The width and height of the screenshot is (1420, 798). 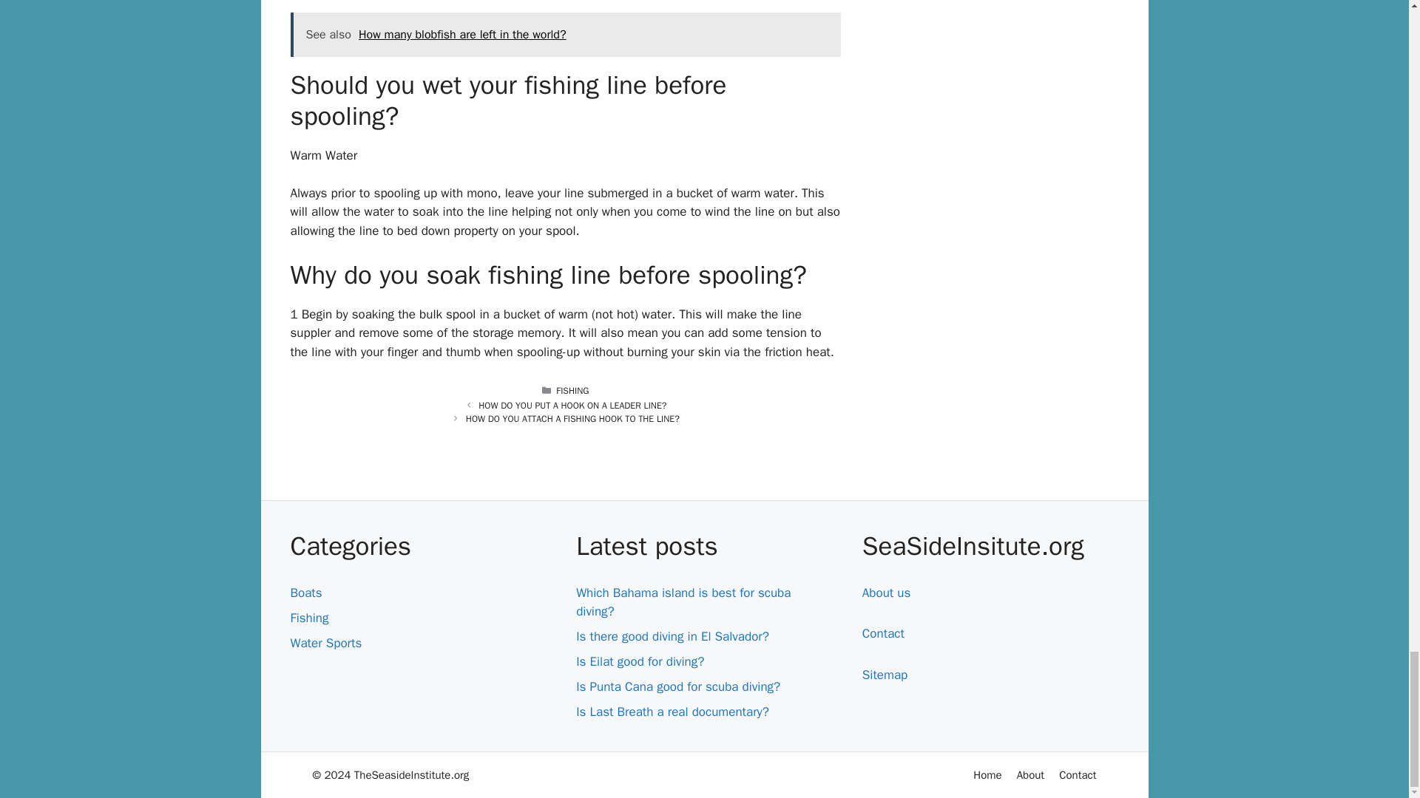 What do you see at coordinates (572, 418) in the screenshot?
I see `HOW DO YOU ATTACH A FISHING HOOK TO THE LINE?` at bounding box center [572, 418].